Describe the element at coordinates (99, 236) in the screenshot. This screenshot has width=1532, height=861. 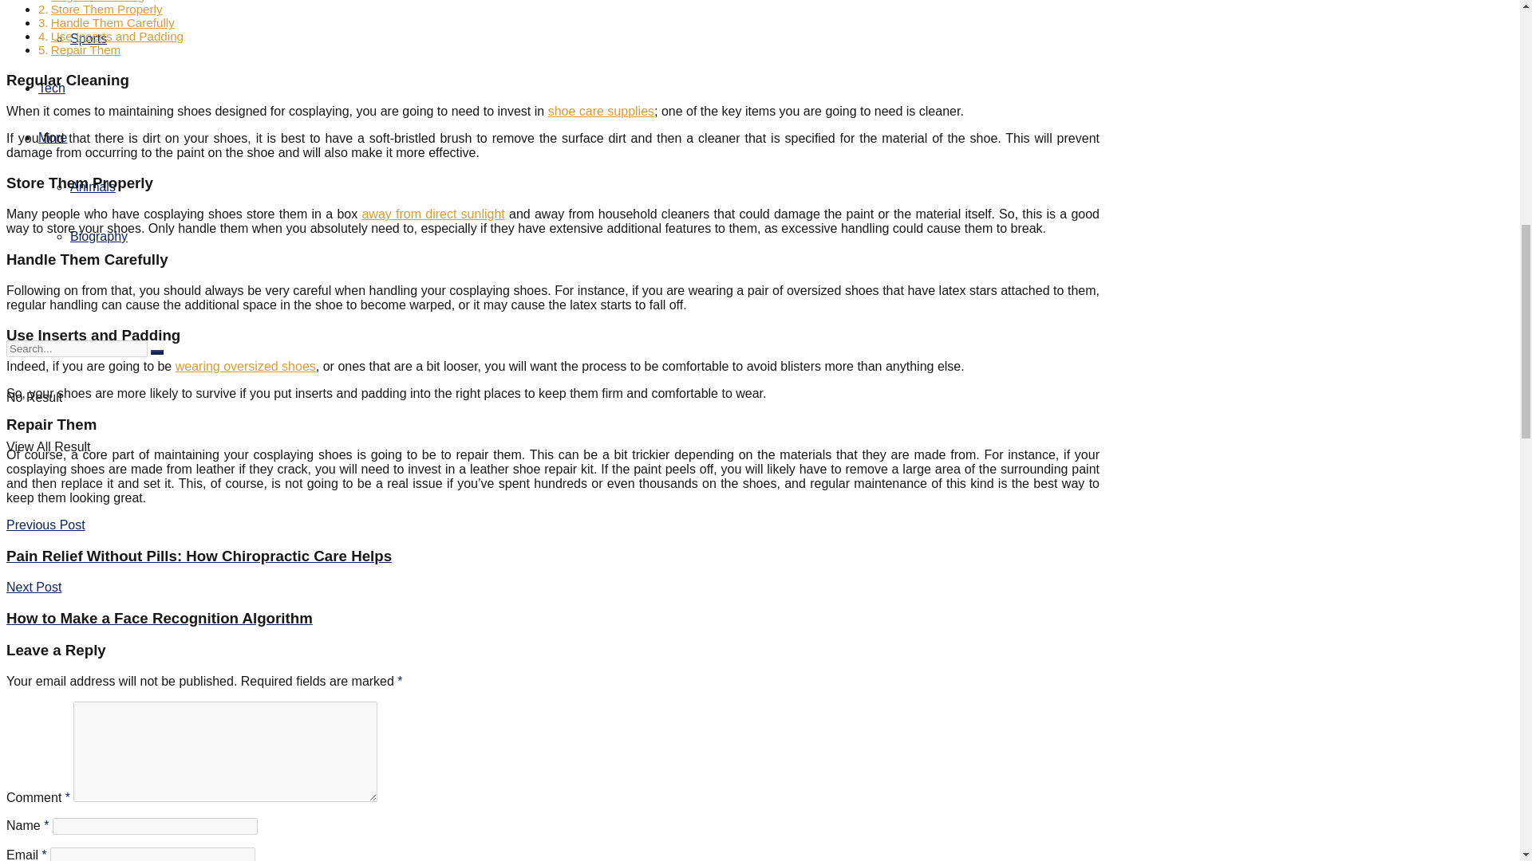
I see `Biography` at that location.